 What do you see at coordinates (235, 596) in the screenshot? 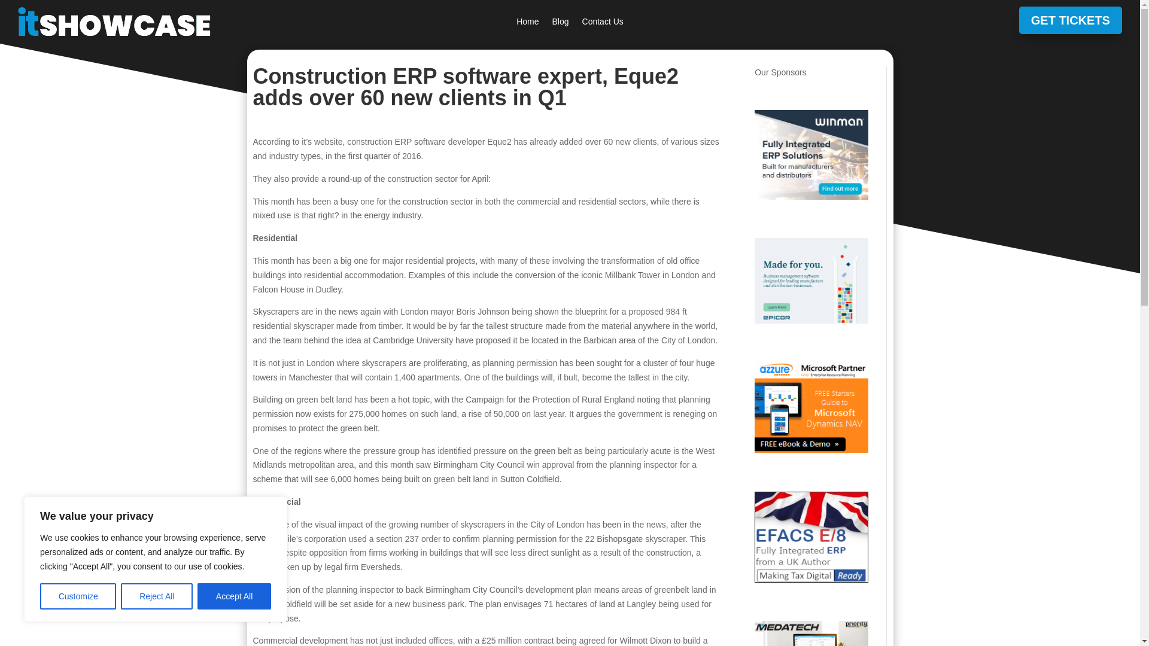
I see `Accept All` at bounding box center [235, 596].